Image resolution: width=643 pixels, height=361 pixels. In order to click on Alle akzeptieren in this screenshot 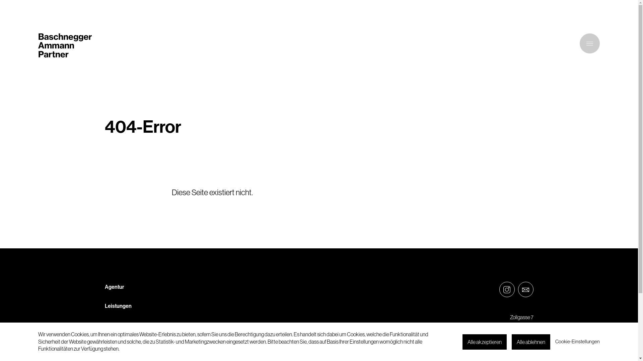, I will do `click(485, 342)`.